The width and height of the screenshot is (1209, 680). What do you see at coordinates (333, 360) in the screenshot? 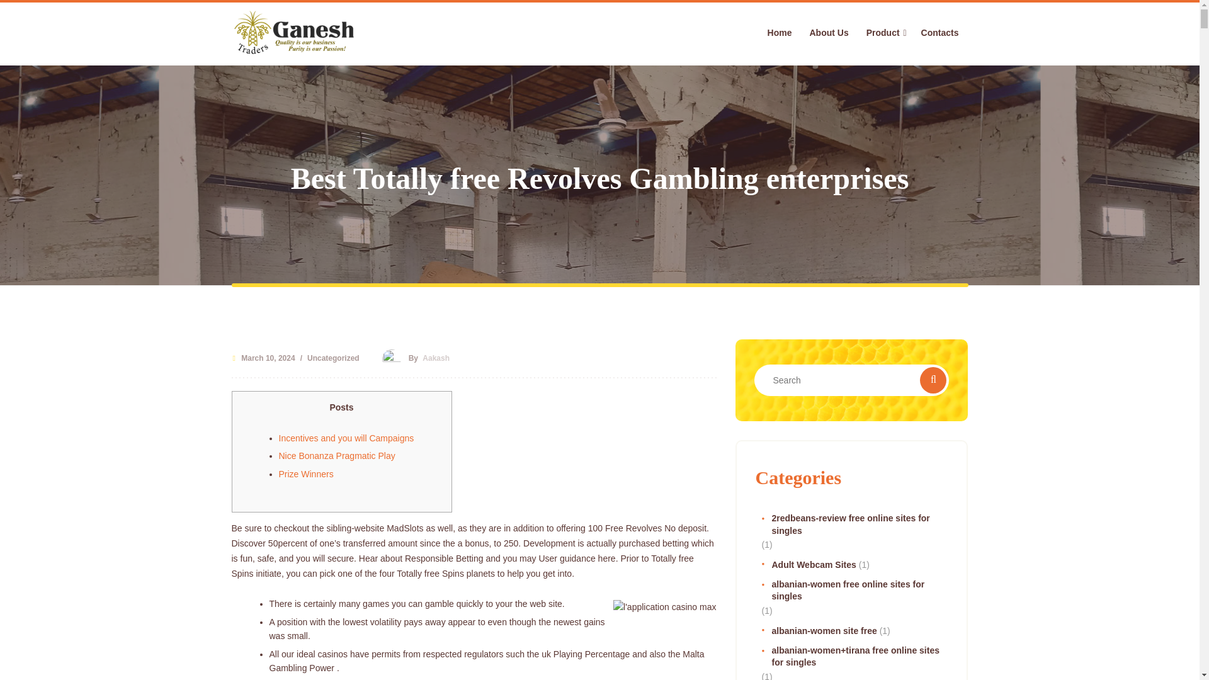
I see `Uncategorized` at bounding box center [333, 360].